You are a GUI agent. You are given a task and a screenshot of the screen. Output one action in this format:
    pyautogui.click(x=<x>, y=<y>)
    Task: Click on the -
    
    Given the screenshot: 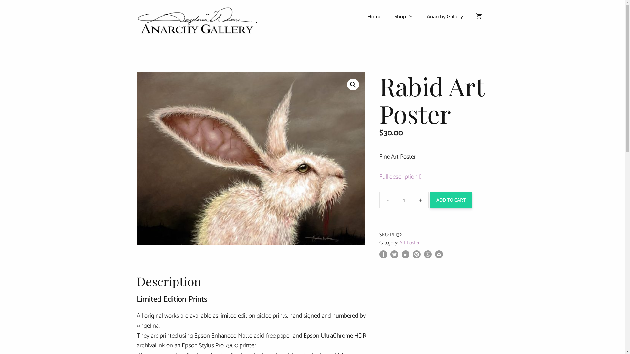 What is the action you would take?
    pyautogui.click(x=388, y=200)
    